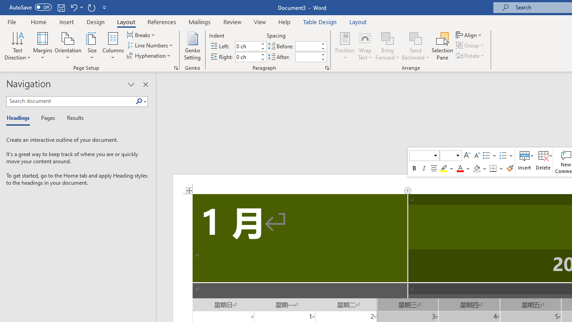 The height and width of the screenshot is (322, 572). What do you see at coordinates (471, 46) in the screenshot?
I see `Group` at bounding box center [471, 46].